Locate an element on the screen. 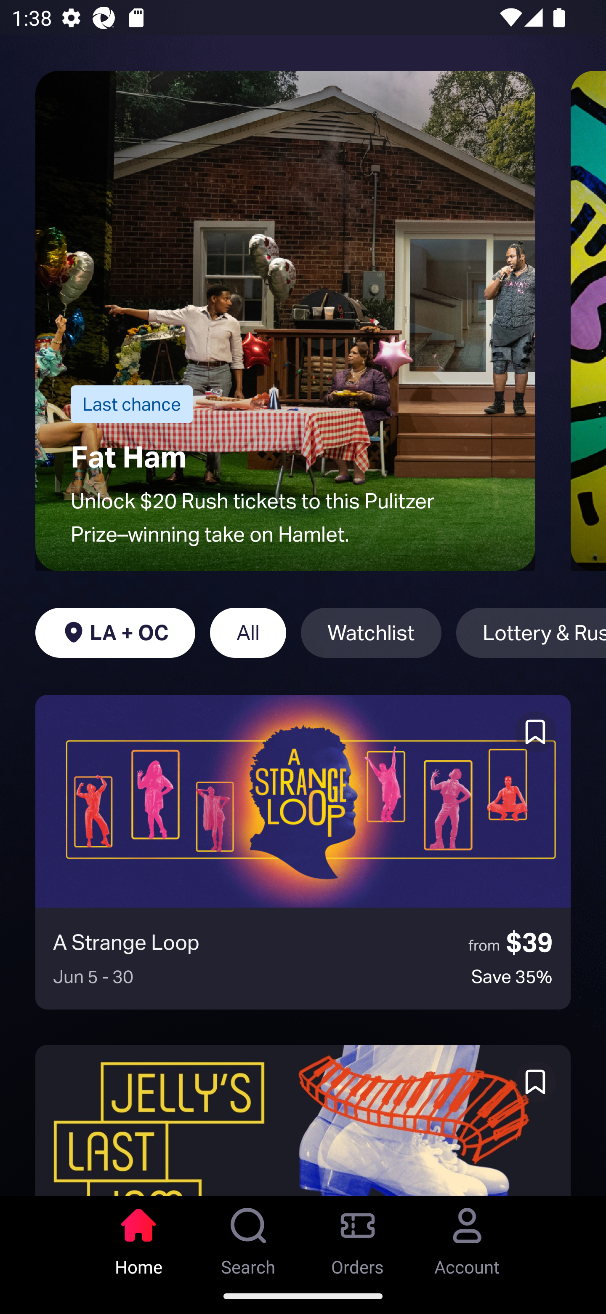 Image resolution: width=606 pixels, height=1314 pixels. Lottery & Rush is located at coordinates (531, 633).